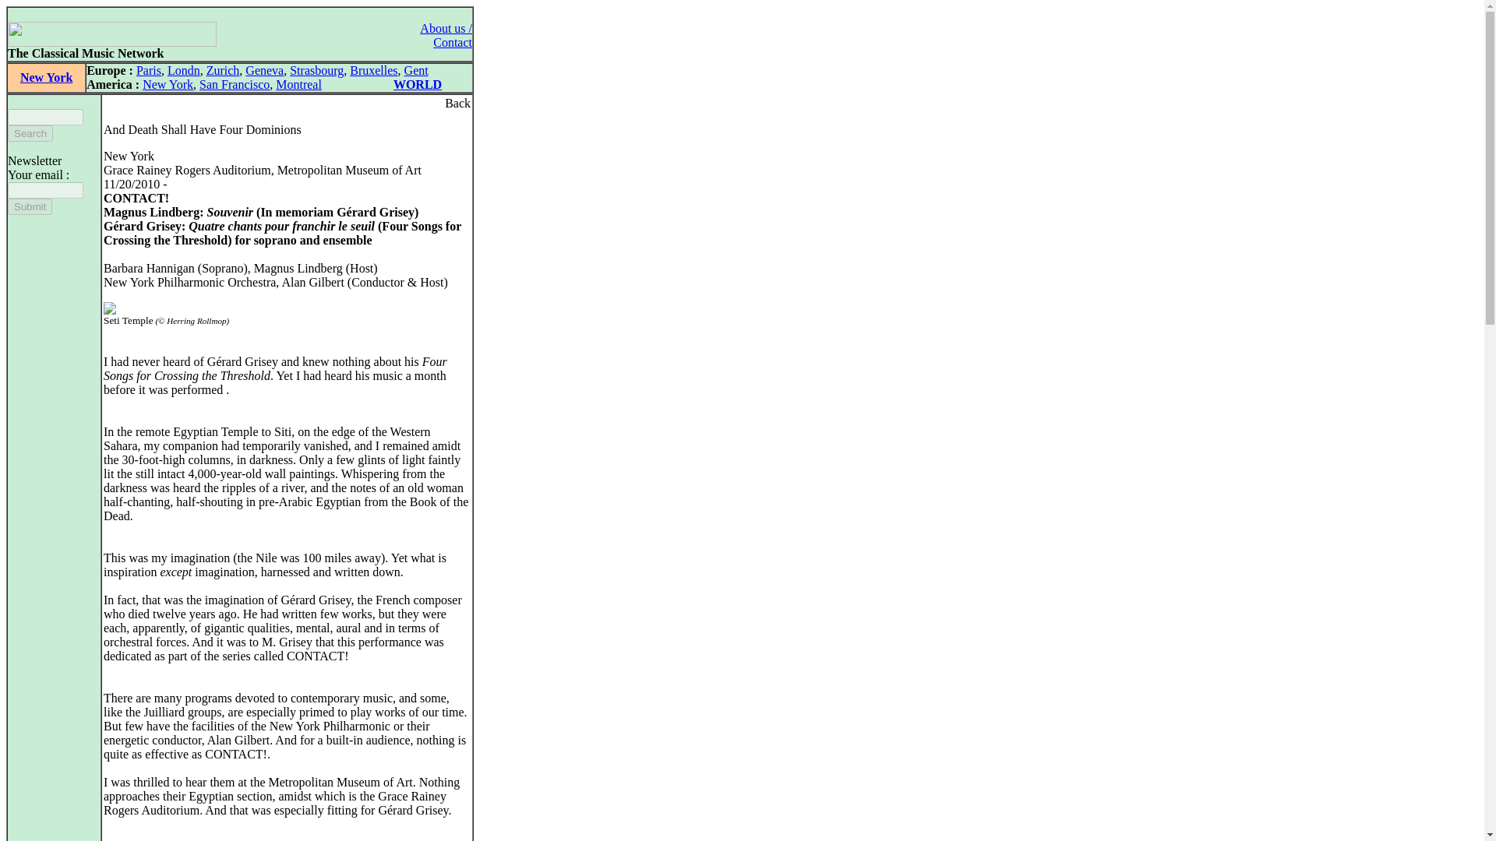  Describe the element at coordinates (46, 77) in the screenshot. I see `New York` at that location.